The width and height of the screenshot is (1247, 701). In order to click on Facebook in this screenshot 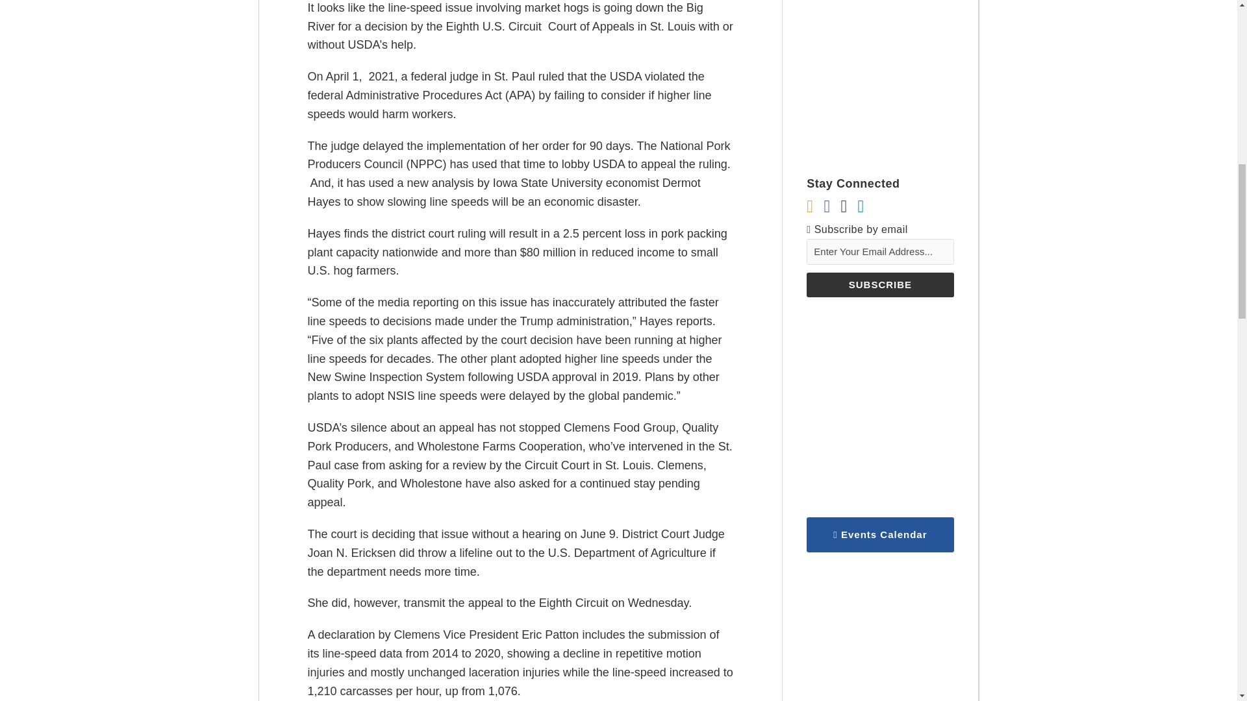, I will do `click(826, 206)`.